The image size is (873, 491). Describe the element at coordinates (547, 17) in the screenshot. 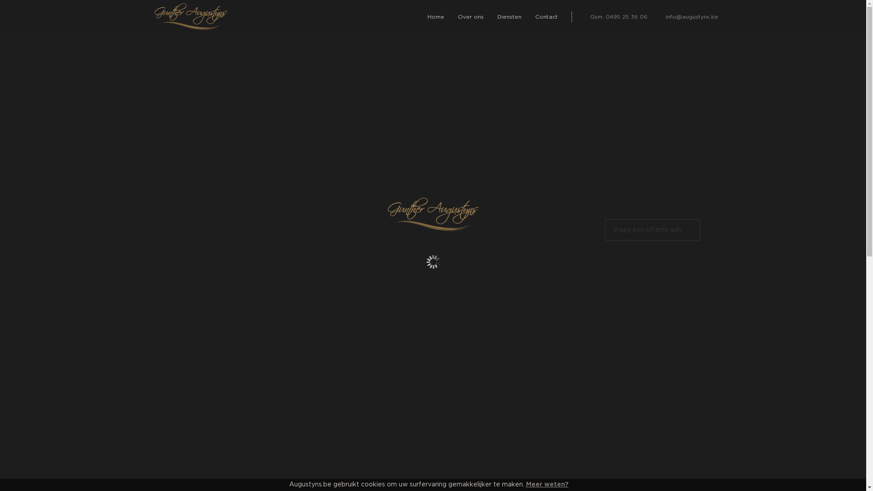

I see `Contact` at that location.